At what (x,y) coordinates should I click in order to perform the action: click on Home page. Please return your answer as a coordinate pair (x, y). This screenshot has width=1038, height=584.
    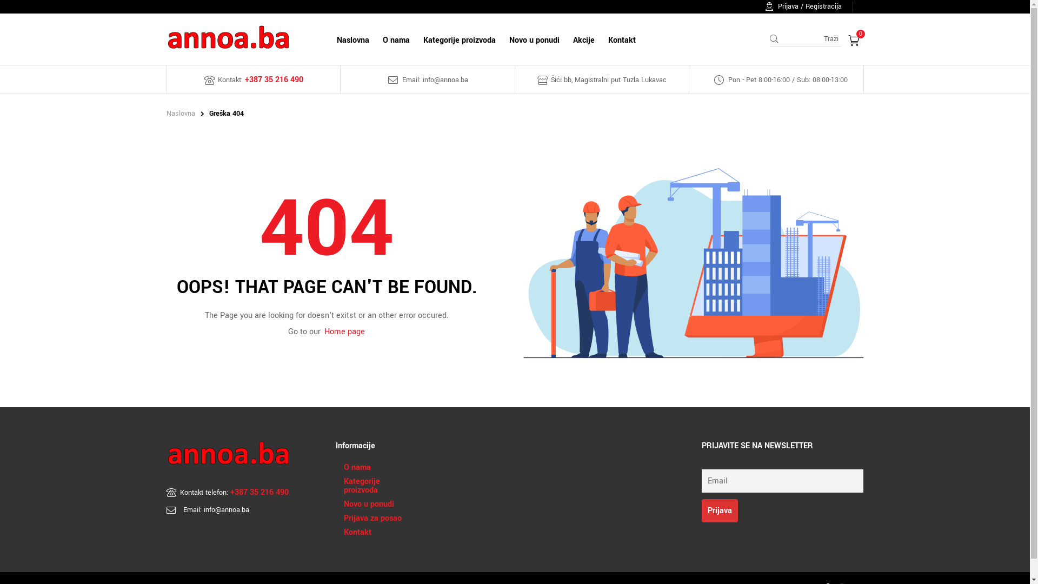
    Looking at the image, I should click on (345, 331).